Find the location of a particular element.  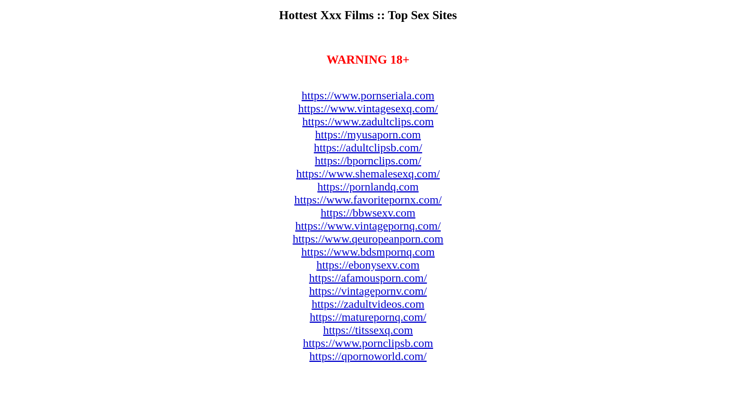

https://www.pornclipsb.com is located at coordinates (368, 343).